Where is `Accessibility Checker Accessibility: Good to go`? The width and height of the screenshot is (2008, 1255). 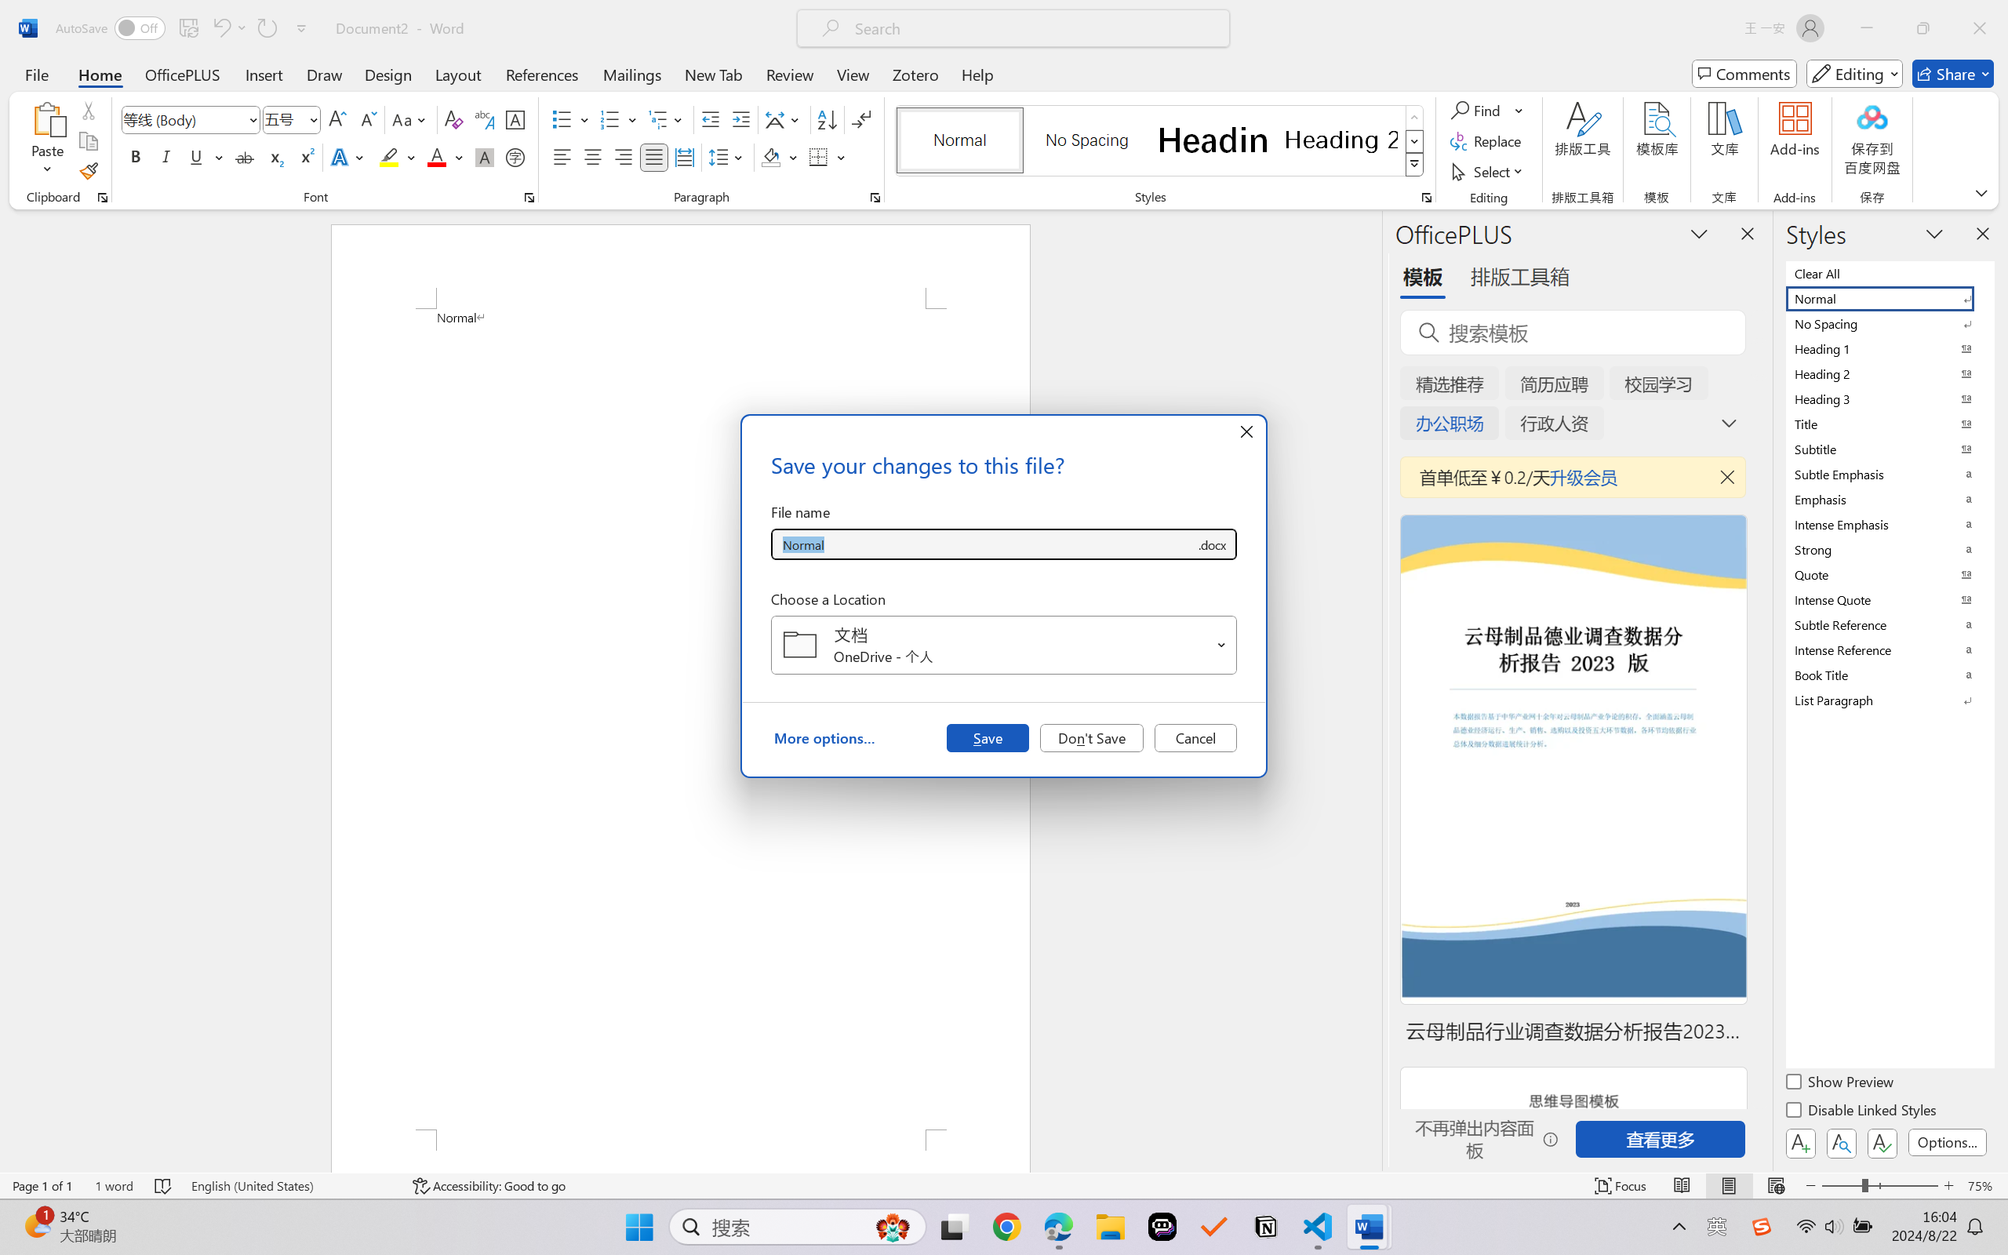
Accessibility Checker Accessibility: Good to go is located at coordinates (489, 1186).